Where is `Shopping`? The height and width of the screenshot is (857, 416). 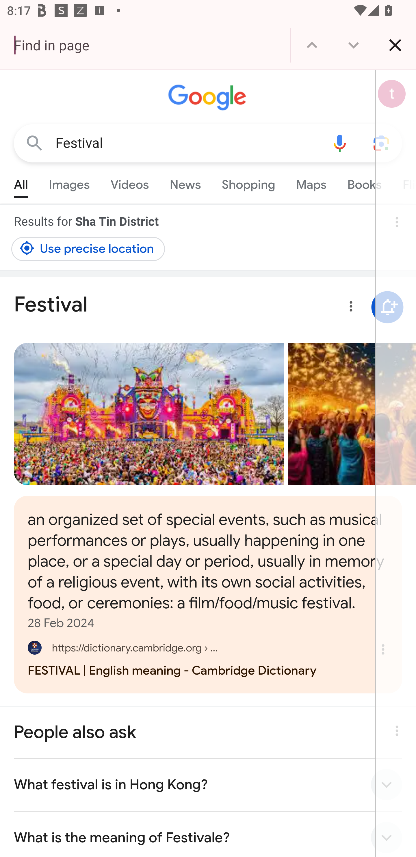 Shopping is located at coordinates (248, 182).